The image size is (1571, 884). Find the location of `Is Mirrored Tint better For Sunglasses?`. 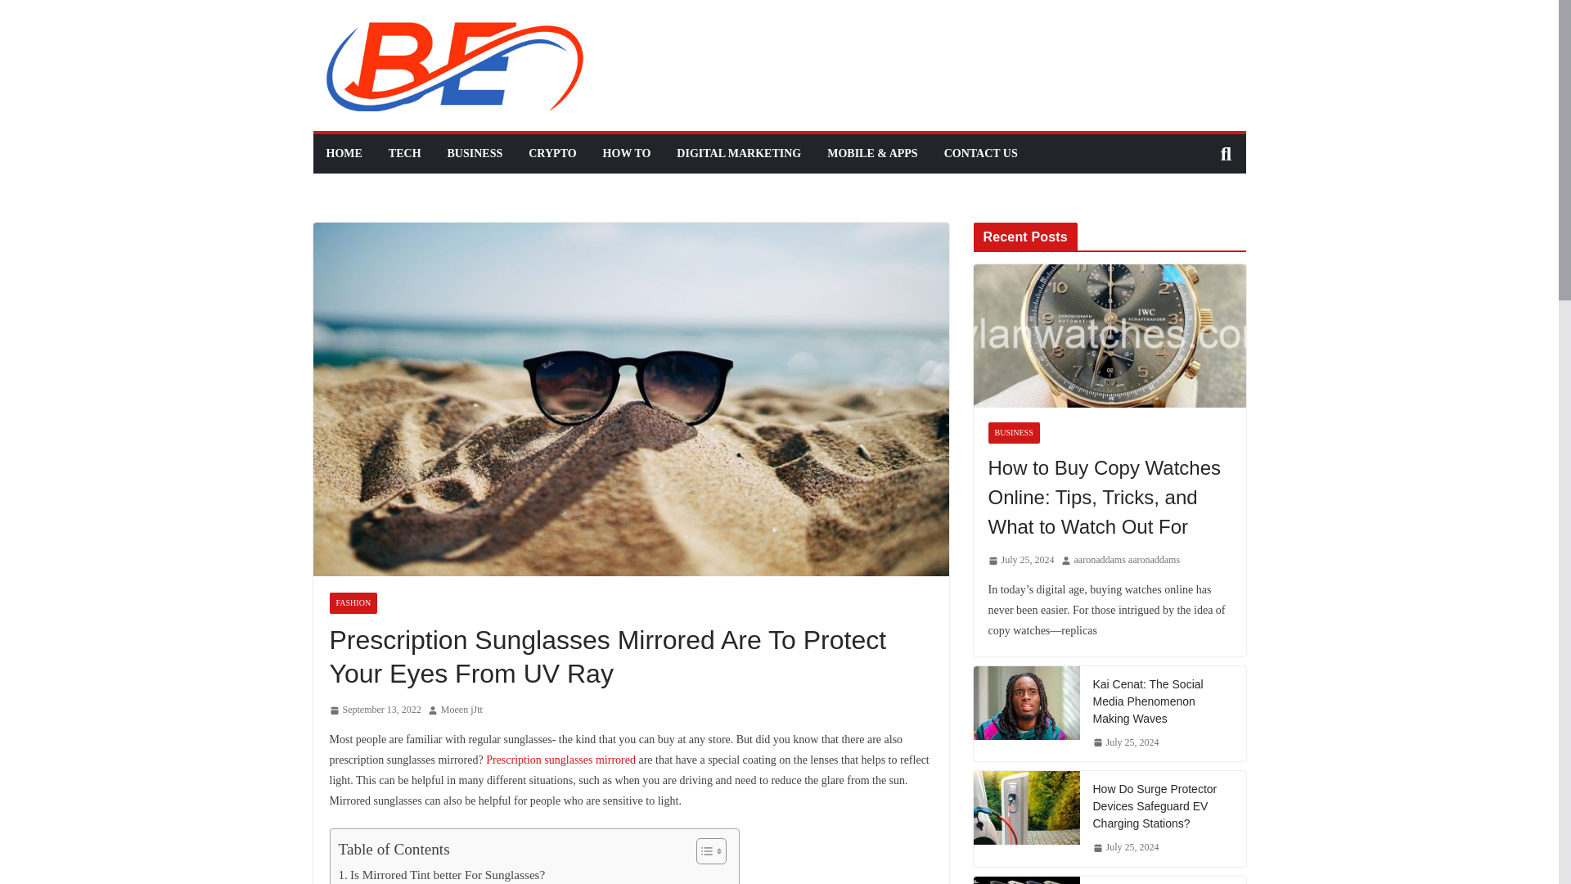

Is Mirrored Tint better For Sunglasses? is located at coordinates (442, 874).